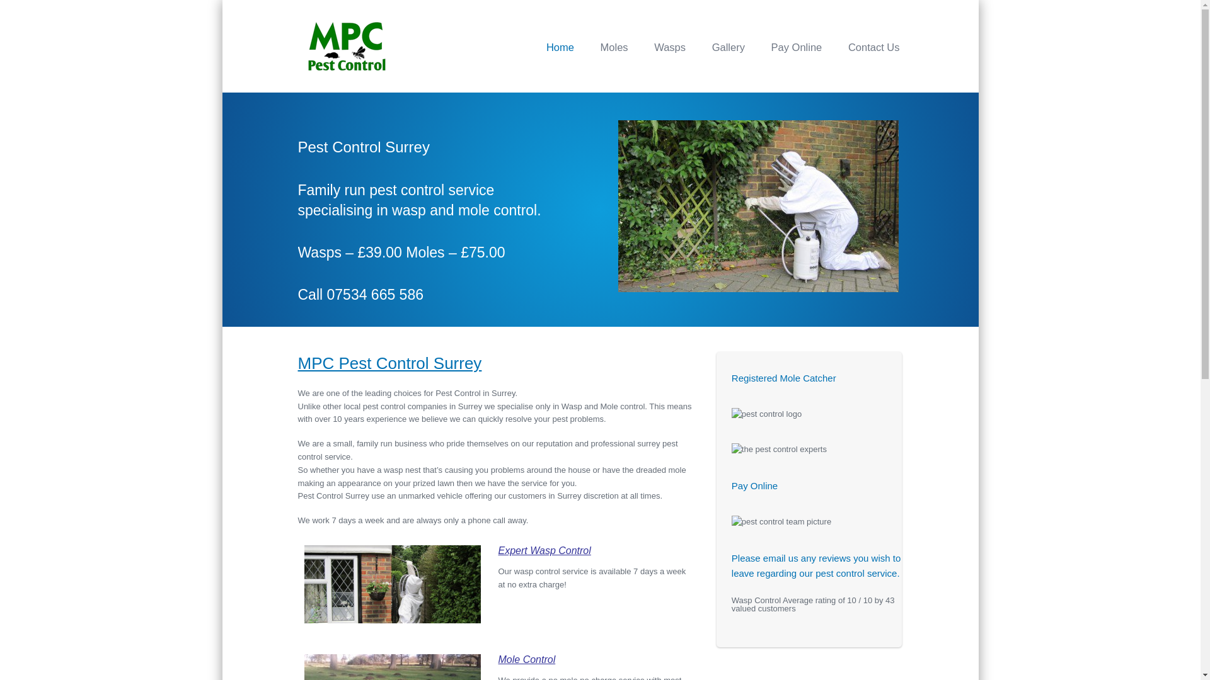 This screenshot has width=1210, height=680. What do you see at coordinates (729, 47) in the screenshot?
I see `Gallery` at bounding box center [729, 47].